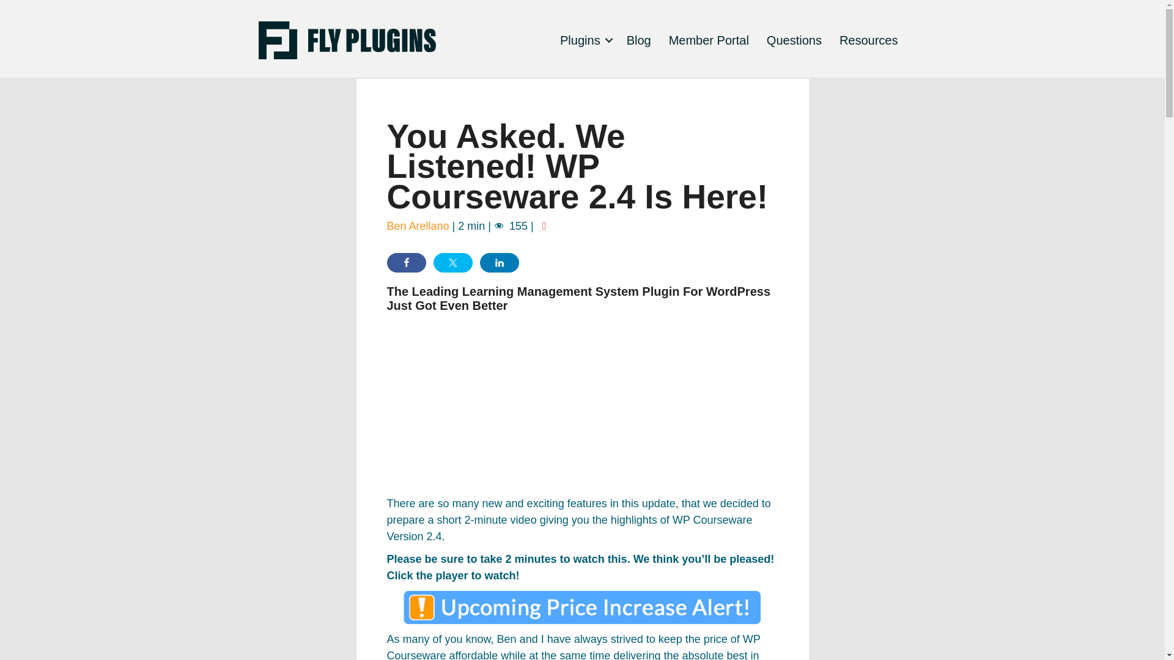 The width and height of the screenshot is (1174, 660). Describe the element at coordinates (868, 40) in the screenshot. I see `Resources` at that location.